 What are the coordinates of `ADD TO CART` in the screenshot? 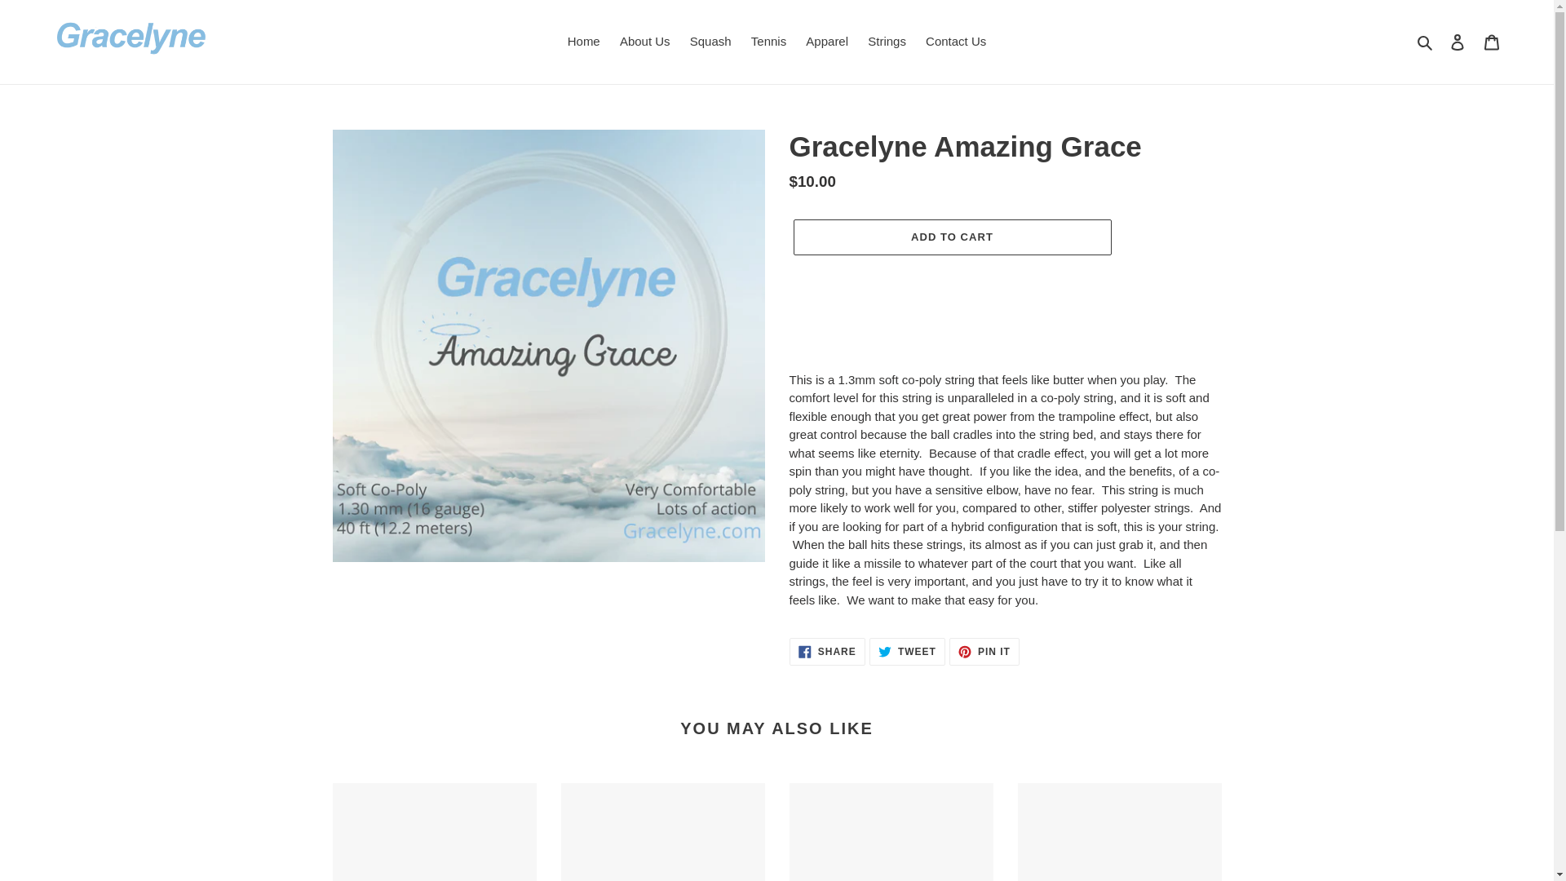 It's located at (907, 651).